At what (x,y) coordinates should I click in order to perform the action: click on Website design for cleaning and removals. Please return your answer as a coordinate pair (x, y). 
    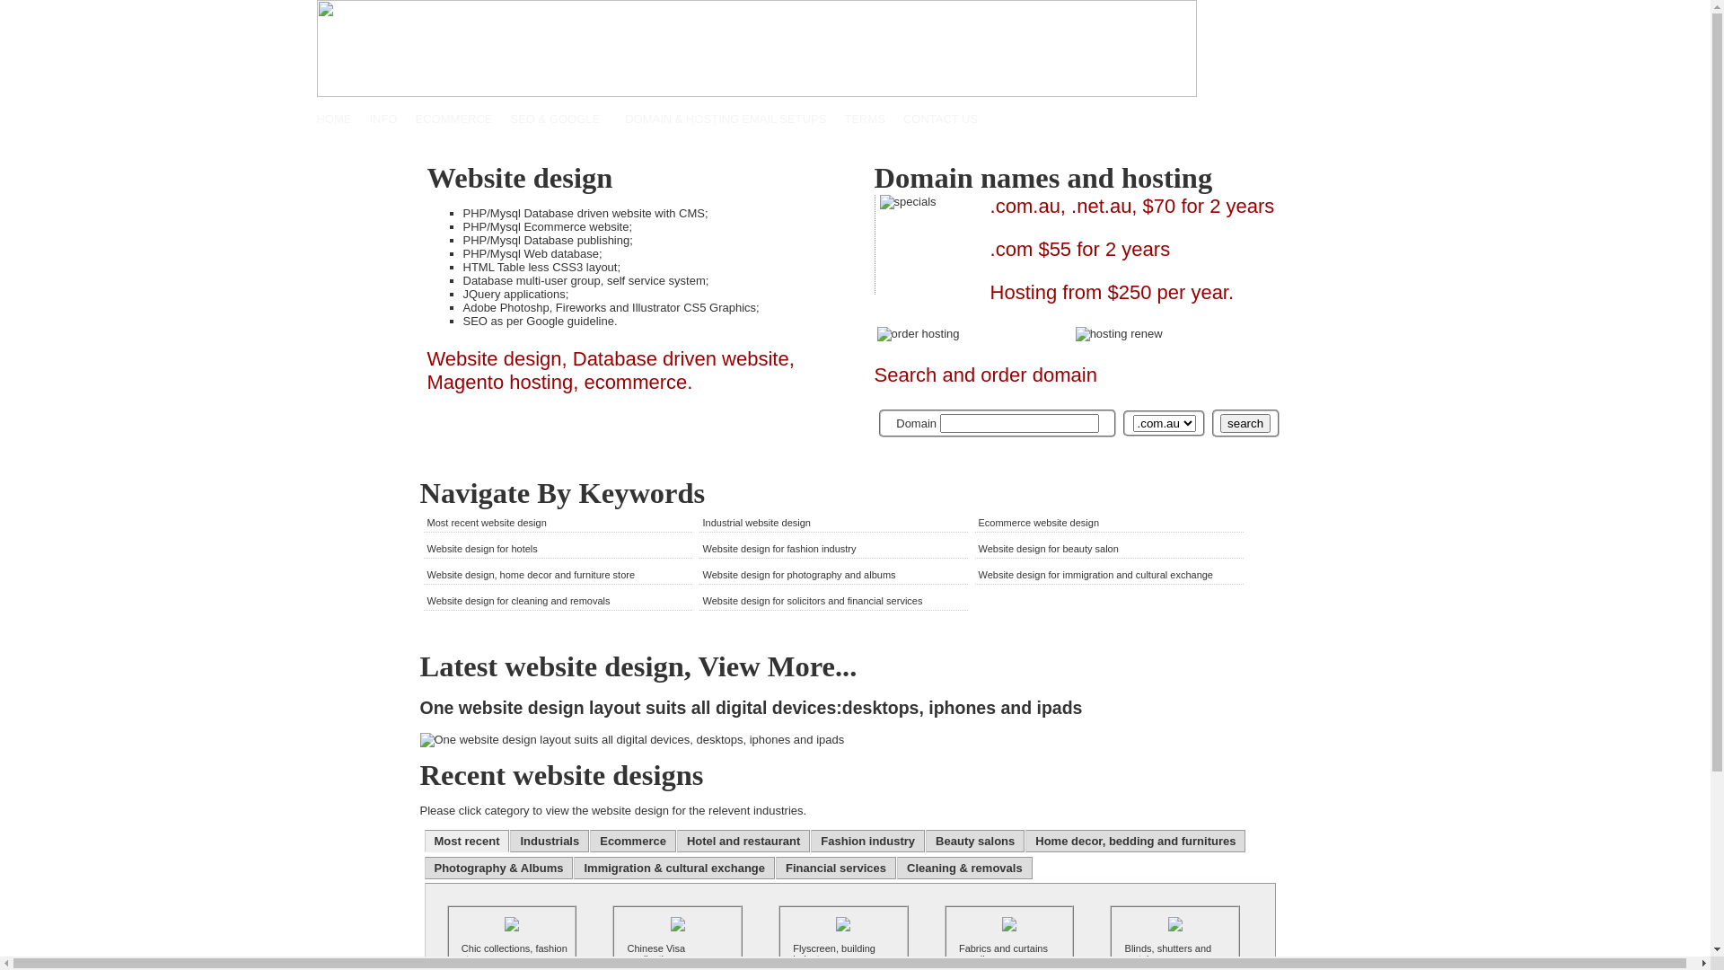
    Looking at the image, I should click on (519, 601).